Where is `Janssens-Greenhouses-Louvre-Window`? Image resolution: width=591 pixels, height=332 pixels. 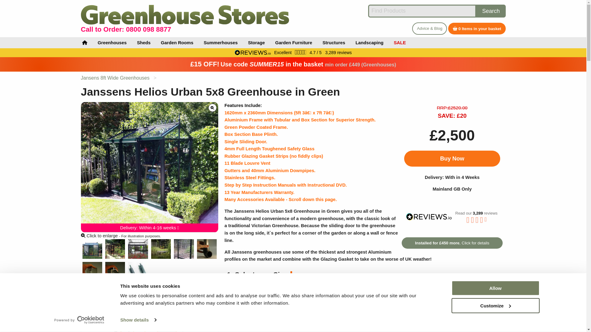 Janssens-Greenhouses-Louvre-Window is located at coordinates (183, 249).